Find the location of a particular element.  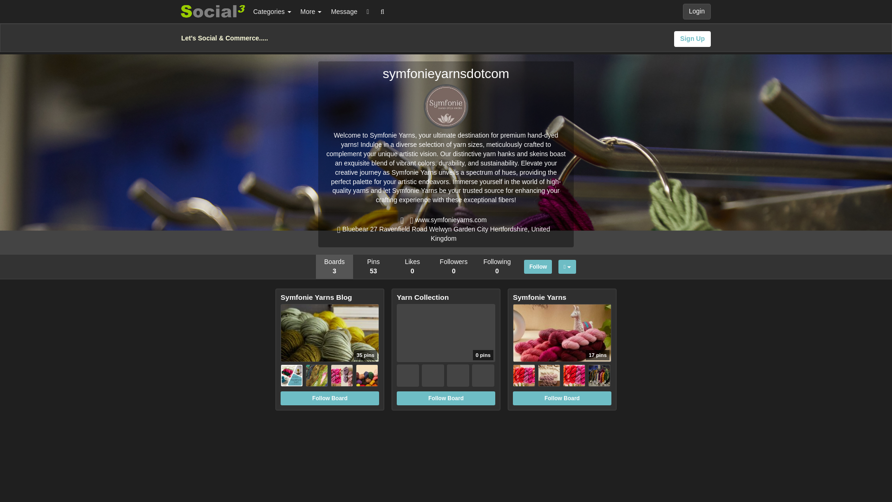

Symfonie Yarns is located at coordinates (562, 297).